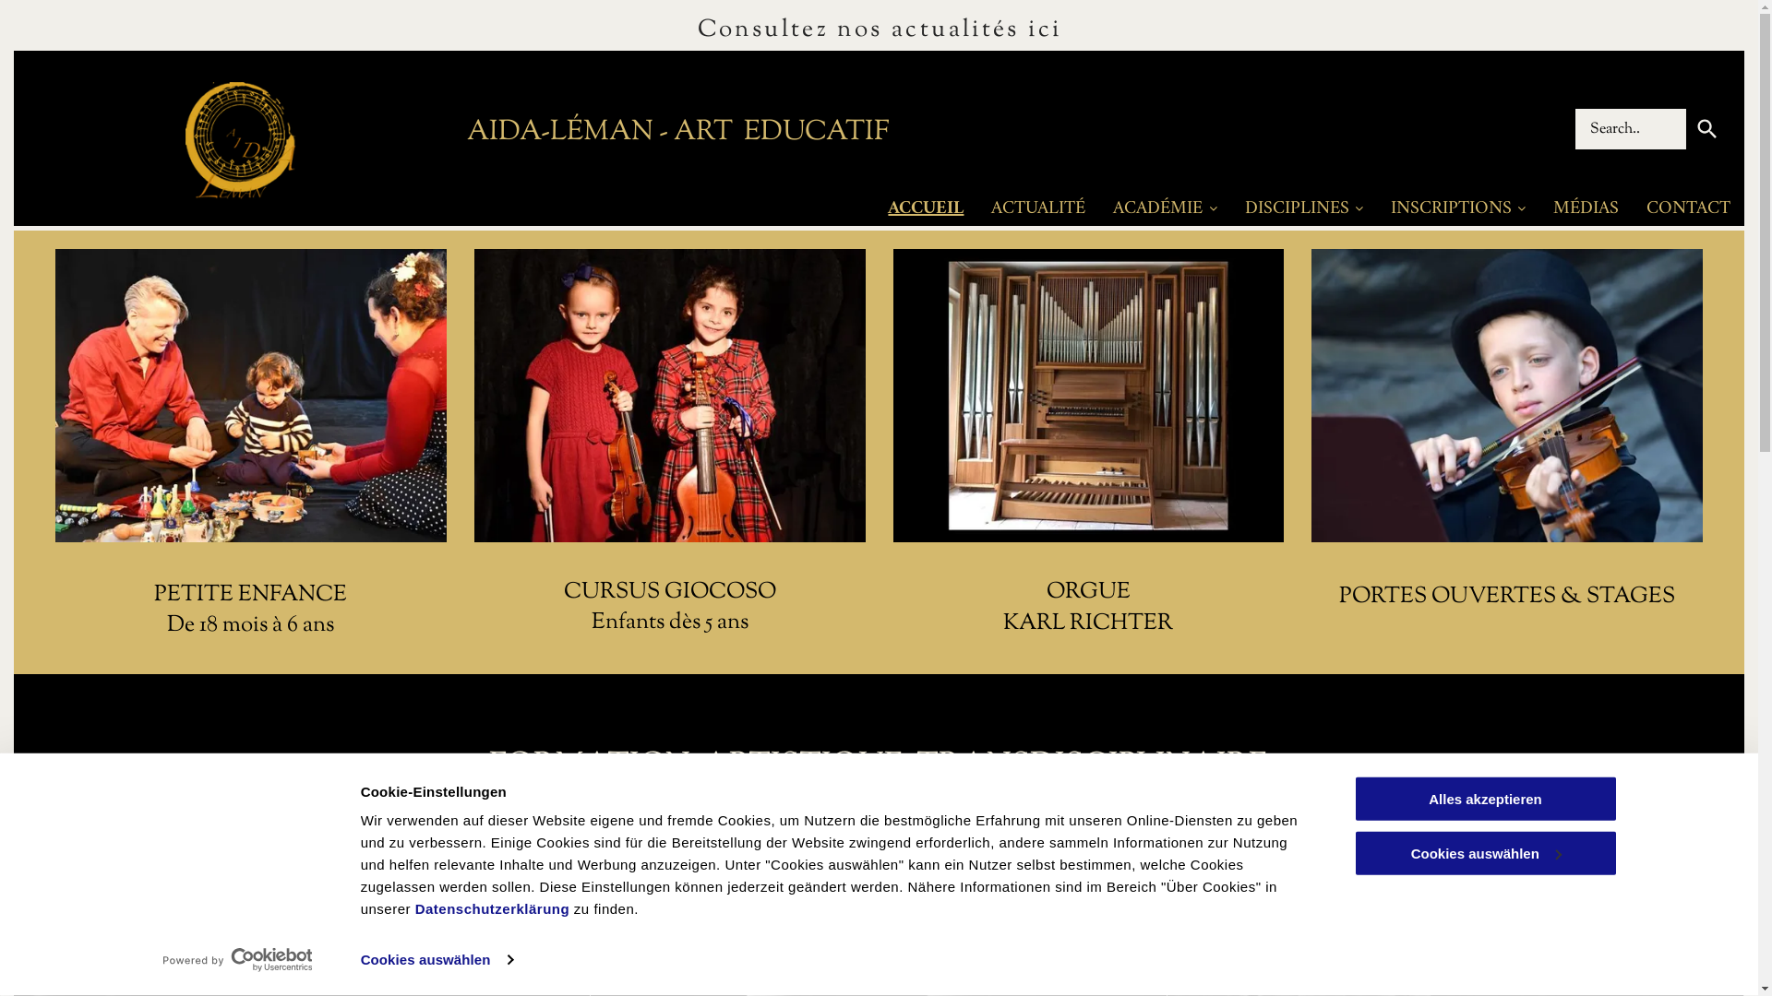 This screenshot has height=996, width=1772. Describe the element at coordinates (1507, 597) in the screenshot. I see `PORTES OUVERTES & STAGES` at that location.